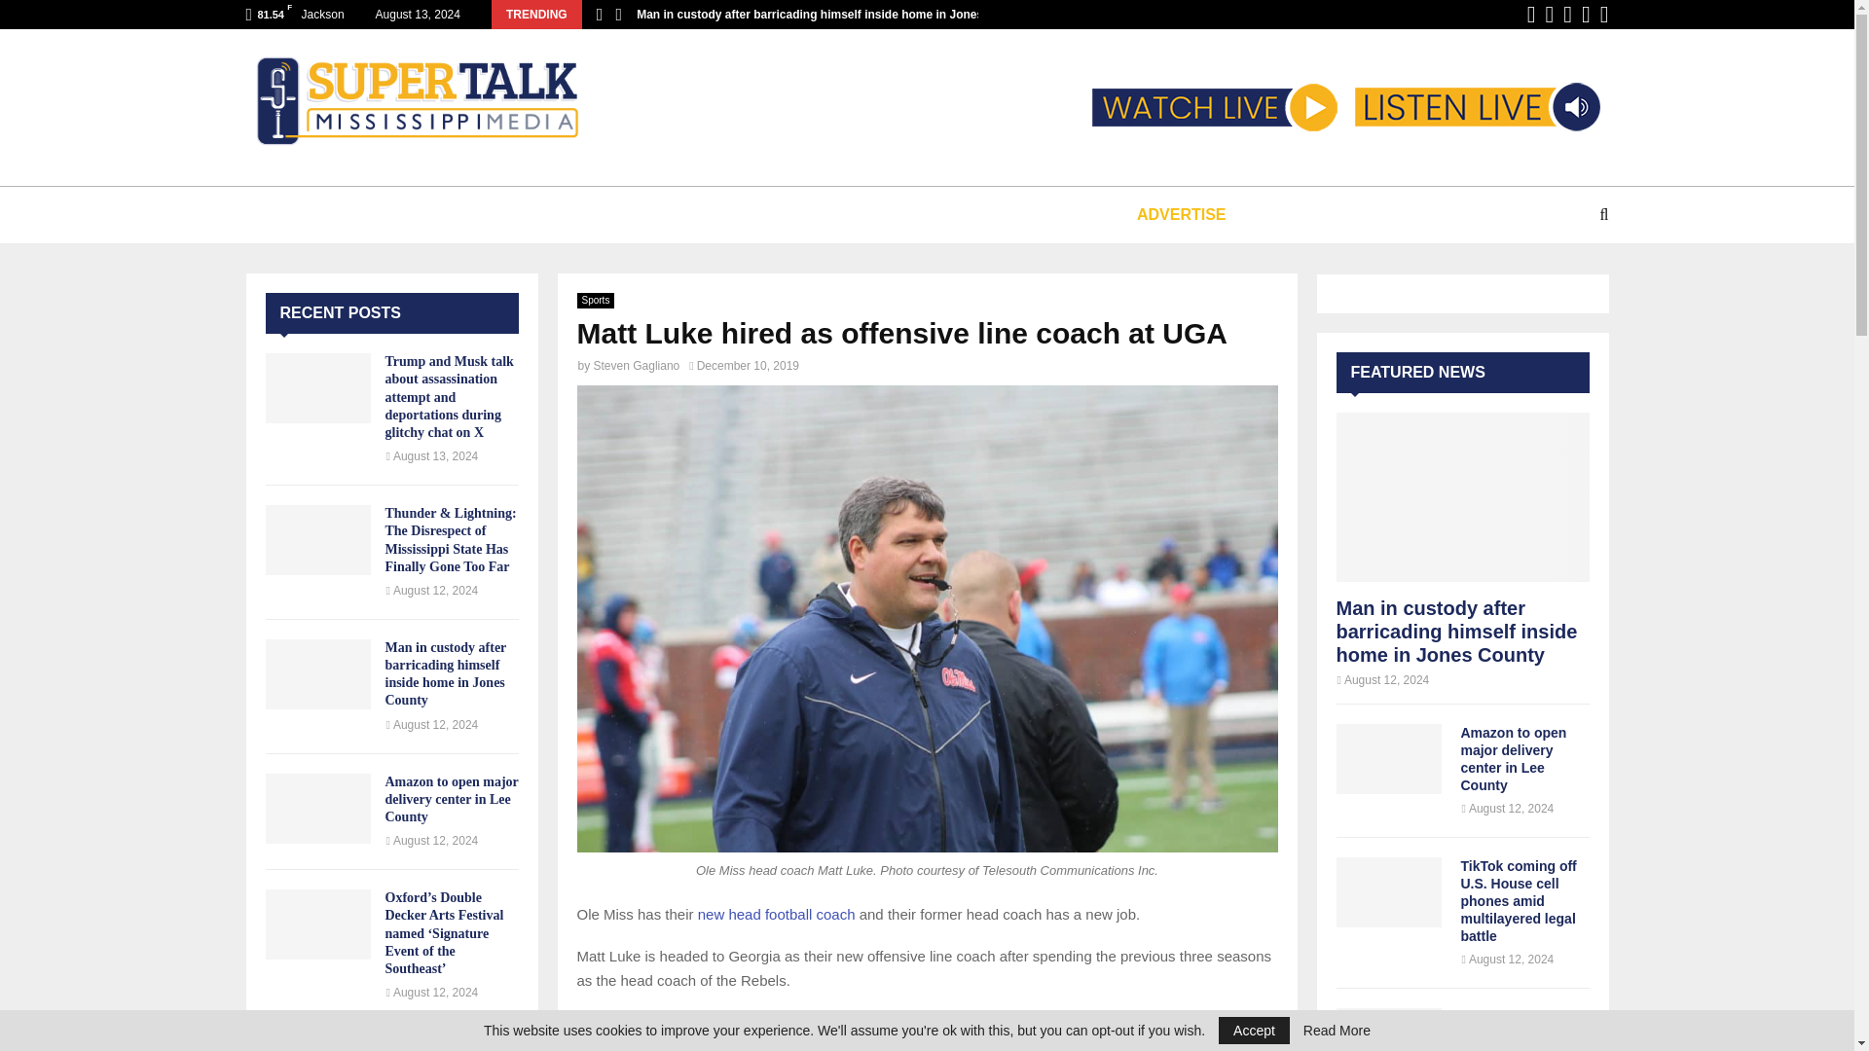 Image resolution: width=1869 pixels, height=1051 pixels. I want to click on TUNE IN, so click(327, 214).